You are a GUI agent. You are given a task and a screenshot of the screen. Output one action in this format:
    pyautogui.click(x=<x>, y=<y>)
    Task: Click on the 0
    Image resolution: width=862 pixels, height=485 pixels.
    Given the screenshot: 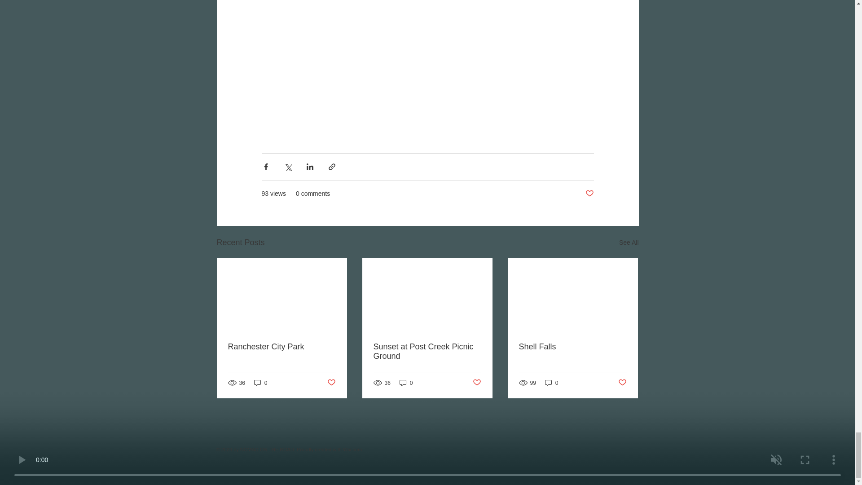 What is the action you would take?
    pyautogui.click(x=260, y=383)
    